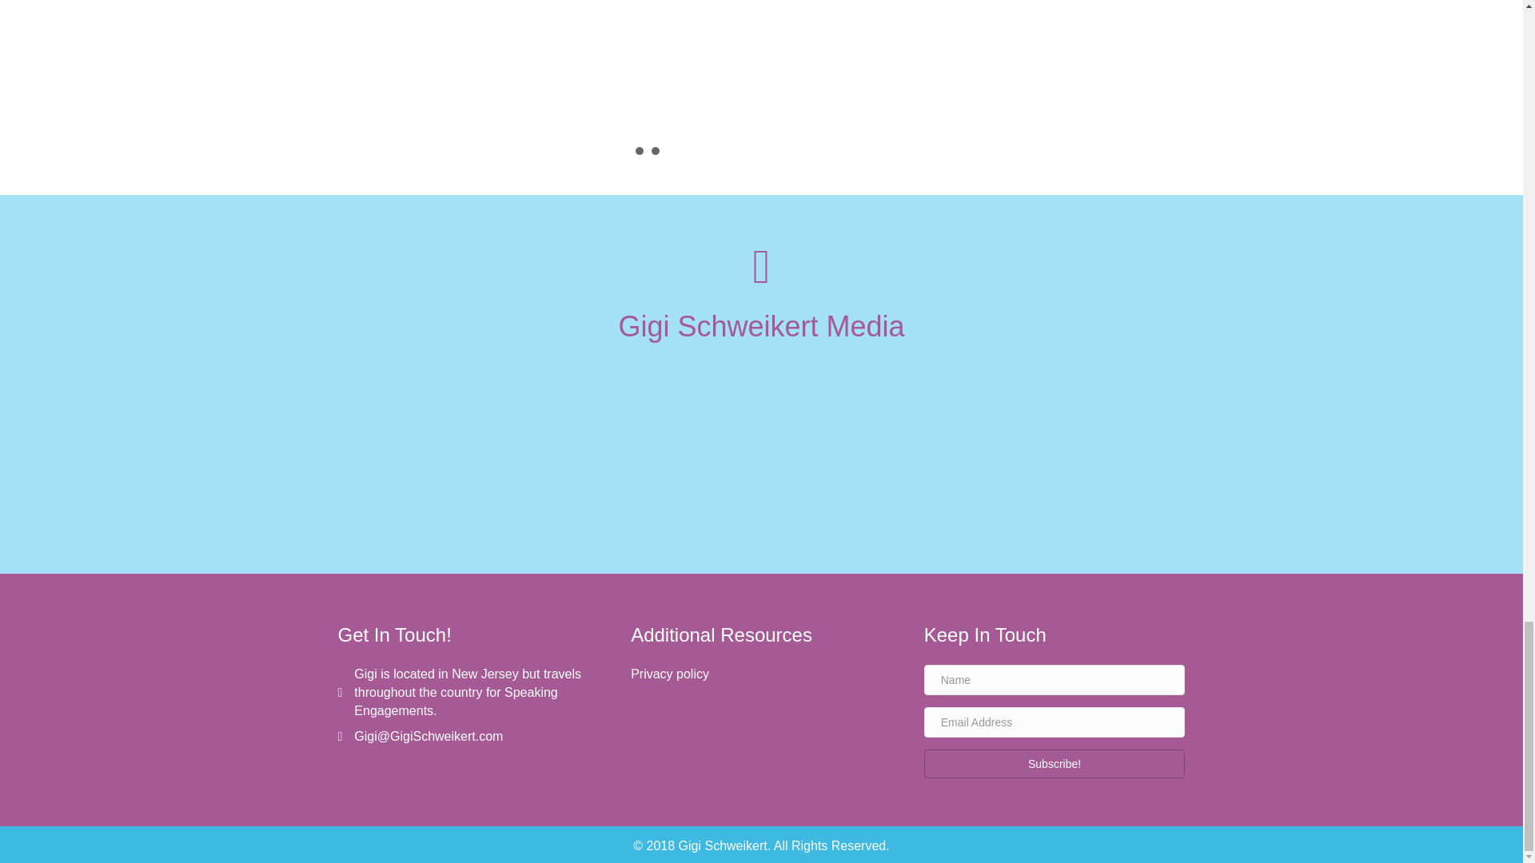  What do you see at coordinates (639, 150) in the screenshot?
I see `1` at bounding box center [639, 150].